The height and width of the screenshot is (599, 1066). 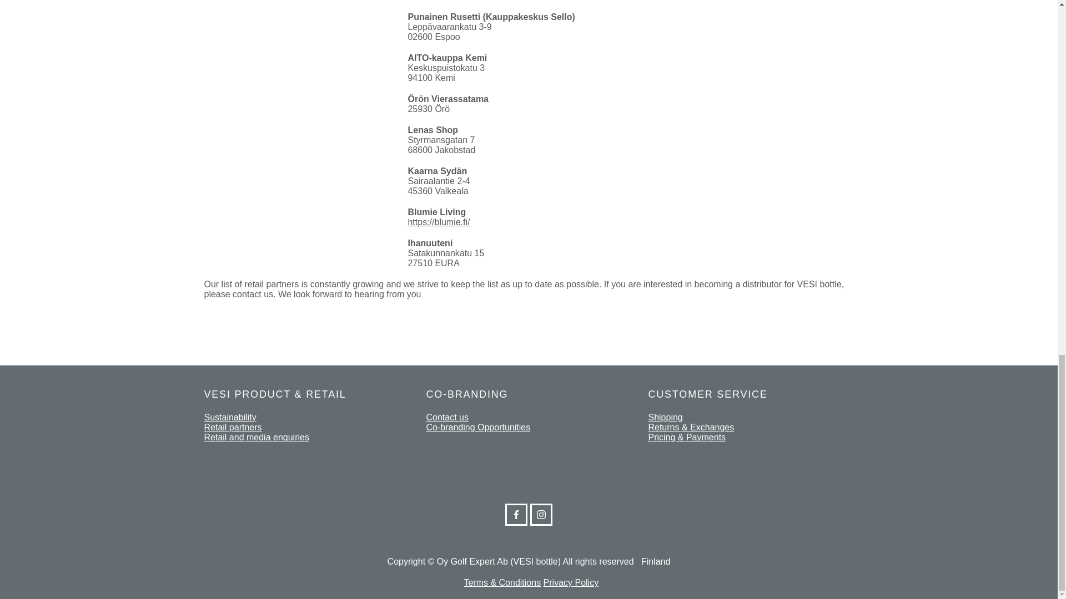 What do you see at coordinates (665, 417) in the screenshot?
I see `Shipping` at bounding box center [665, 417].